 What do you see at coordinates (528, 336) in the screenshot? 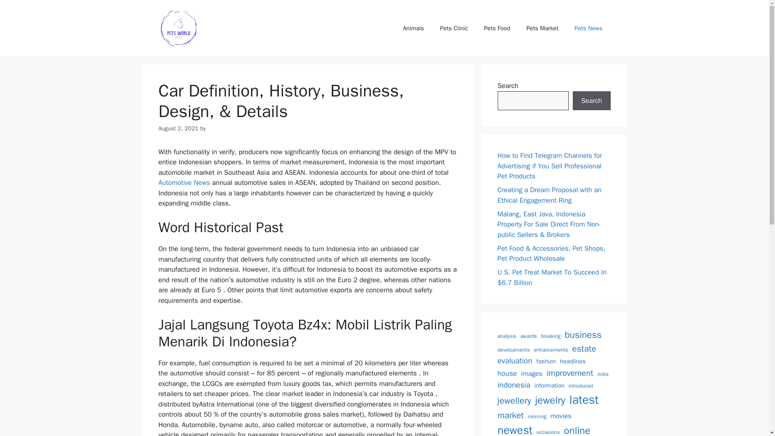
I see `awards` at bounding box center [528, 336].